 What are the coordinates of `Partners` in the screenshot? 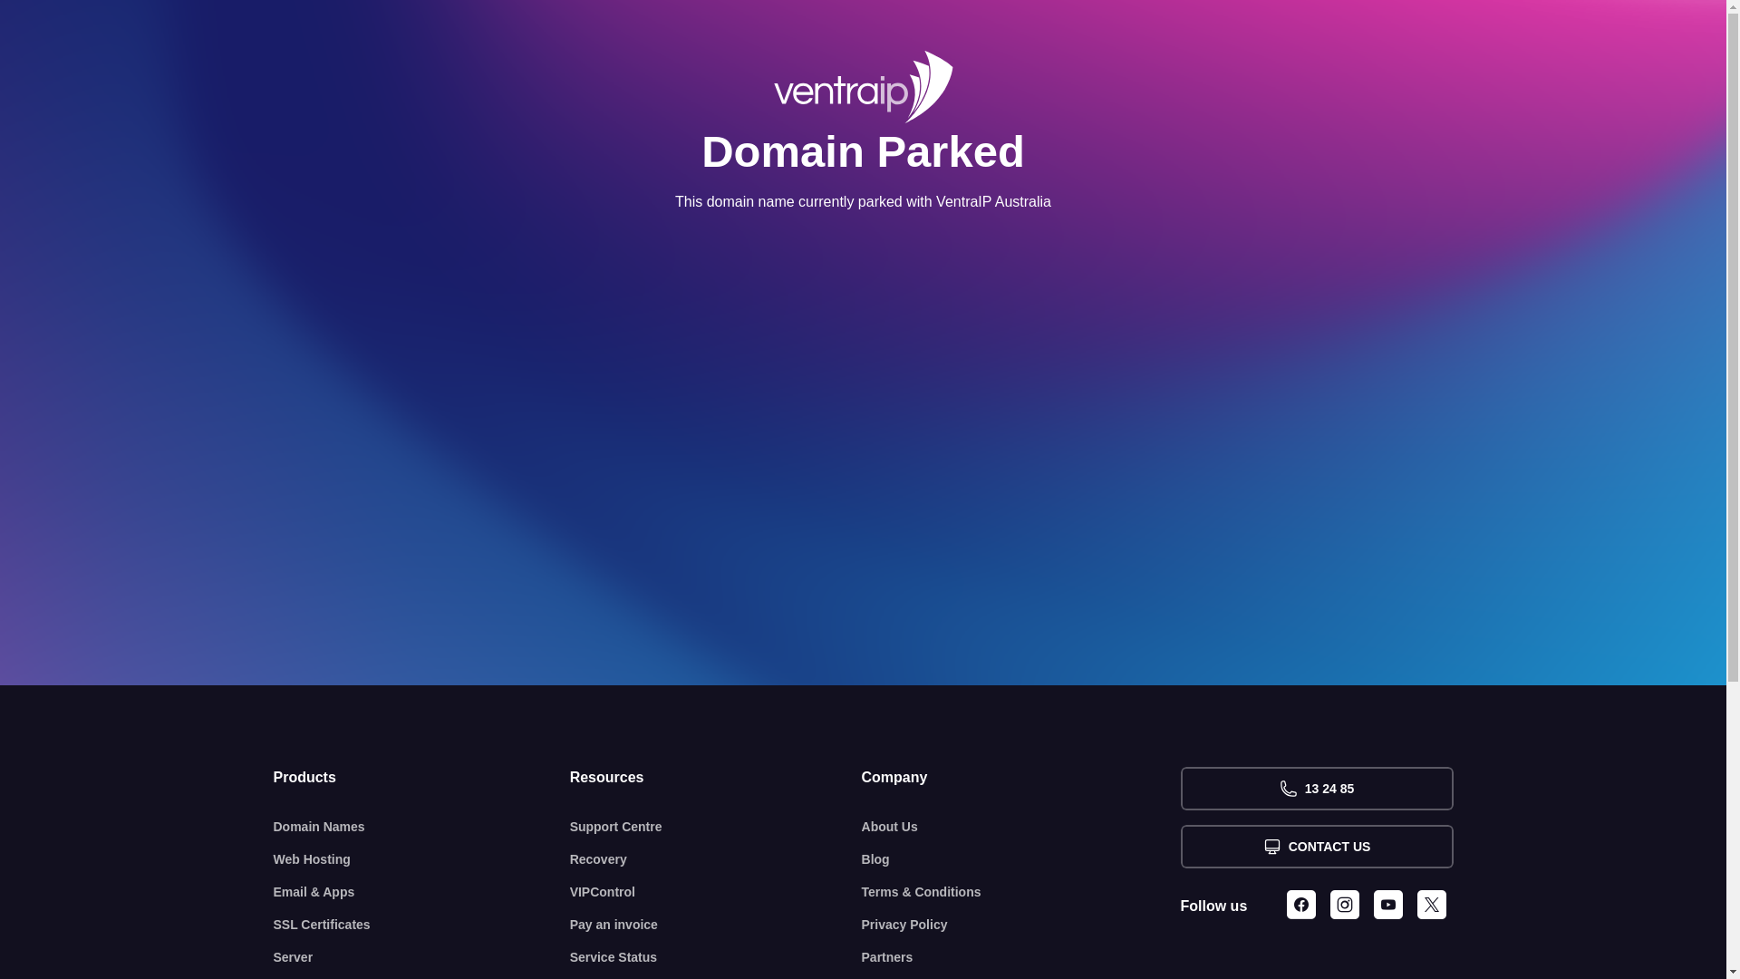 It's located at (1021, 957).